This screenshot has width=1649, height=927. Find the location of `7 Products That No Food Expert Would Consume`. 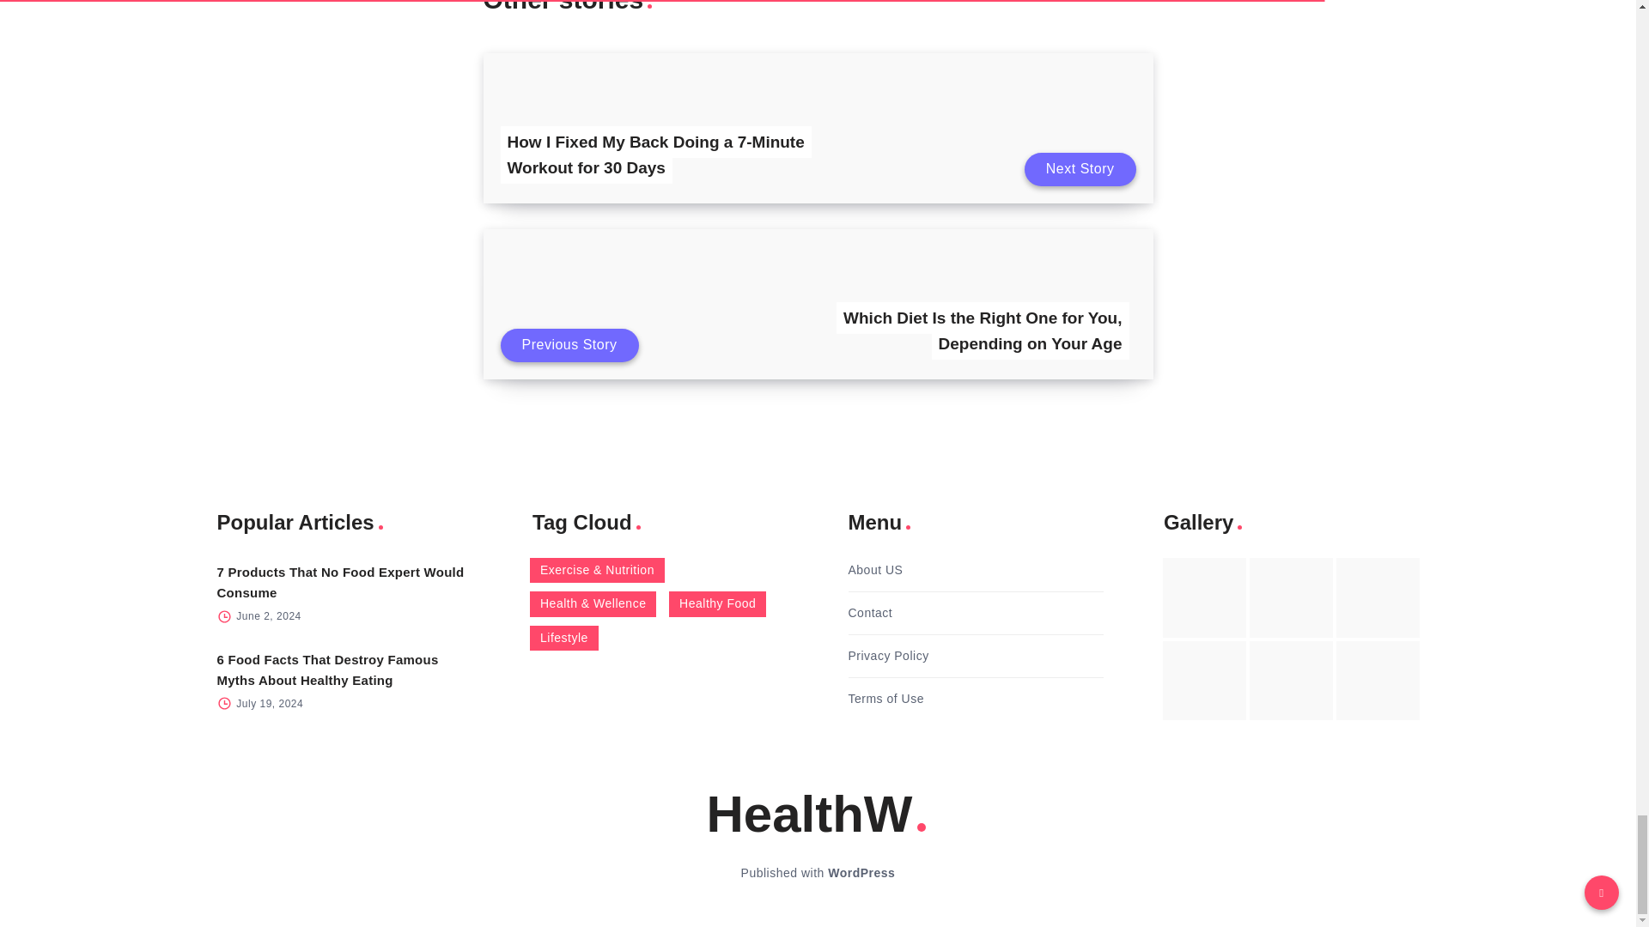

7 Products That No Food Expert Would Consume is located at coordinates (339, 582).